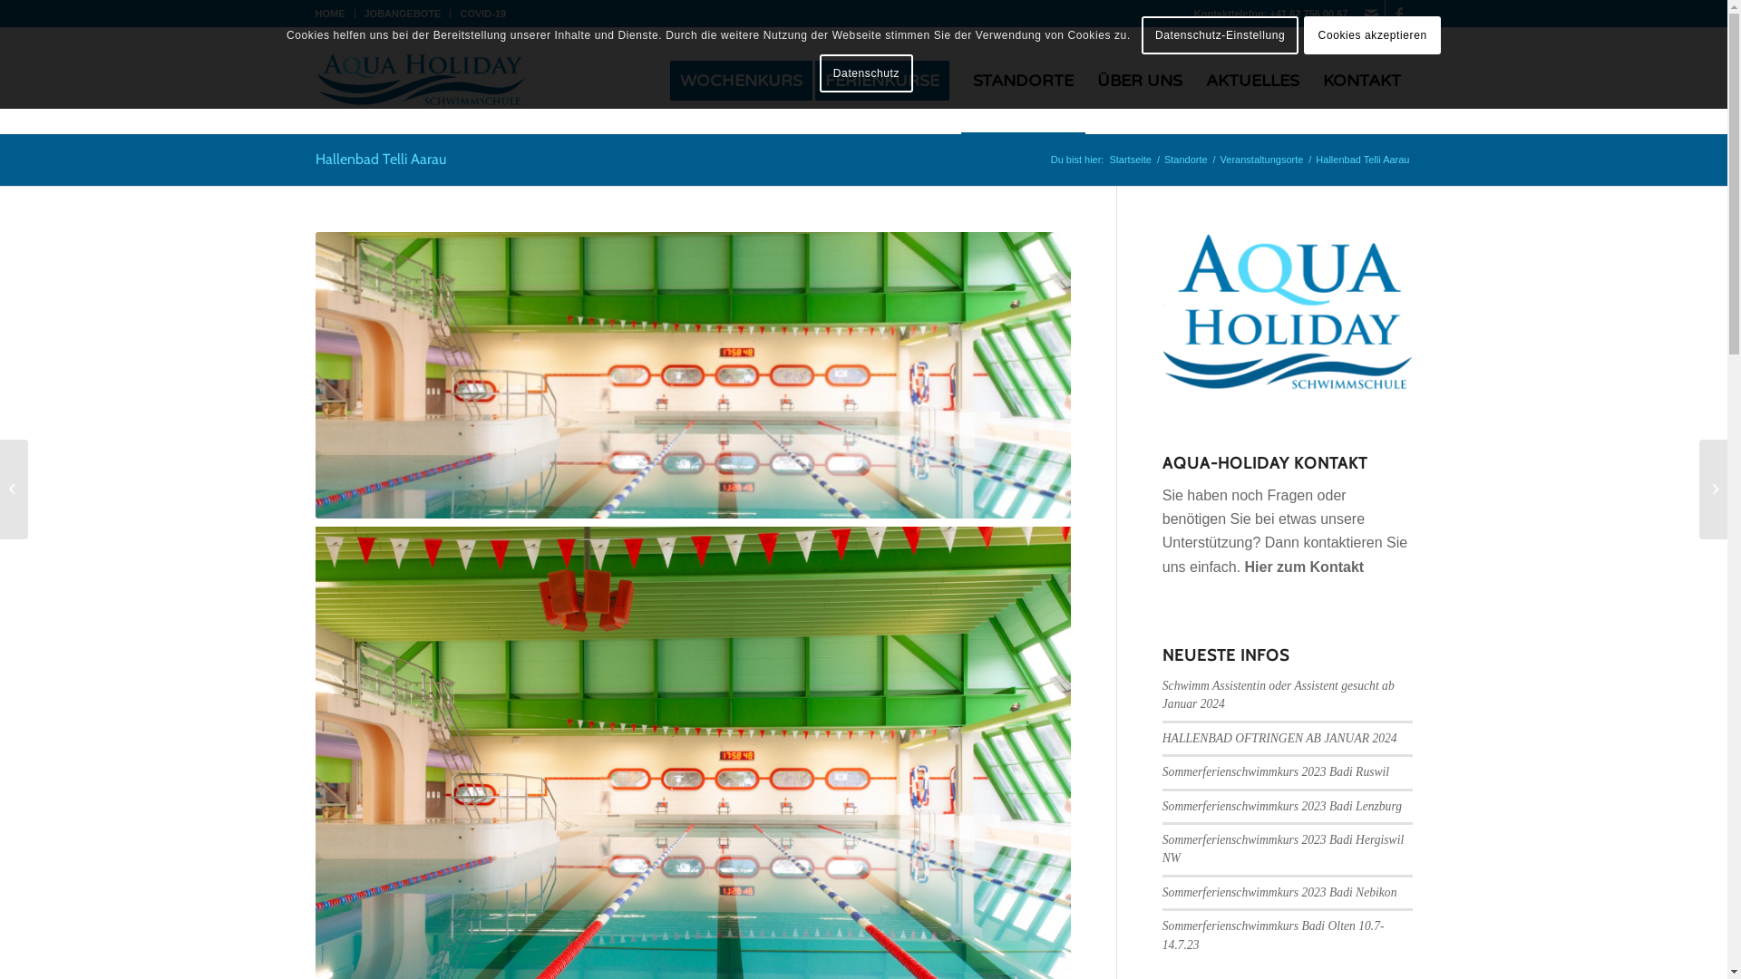  Describe the element at coordinates (1373, 35) in the screenshot. I see `Cookies akzeptieren` at that location.